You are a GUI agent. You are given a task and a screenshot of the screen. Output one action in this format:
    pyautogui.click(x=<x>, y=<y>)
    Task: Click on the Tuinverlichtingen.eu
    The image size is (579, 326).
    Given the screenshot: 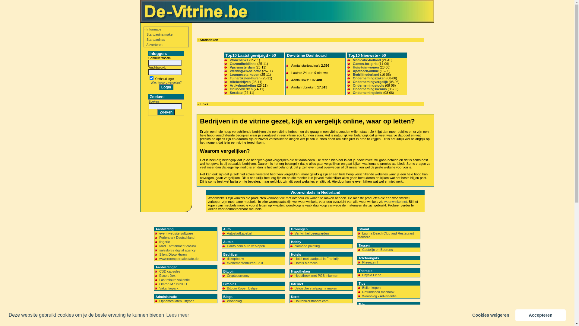 What is the action you would take?
    pyautogui.click(x=377, y=309)
    